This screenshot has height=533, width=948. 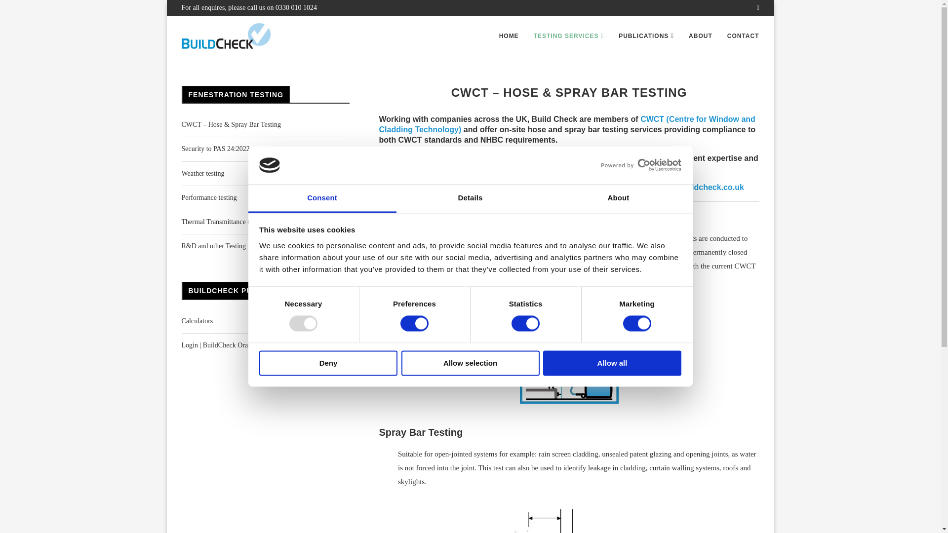 I want to click on About, so click(x=618, y=198).